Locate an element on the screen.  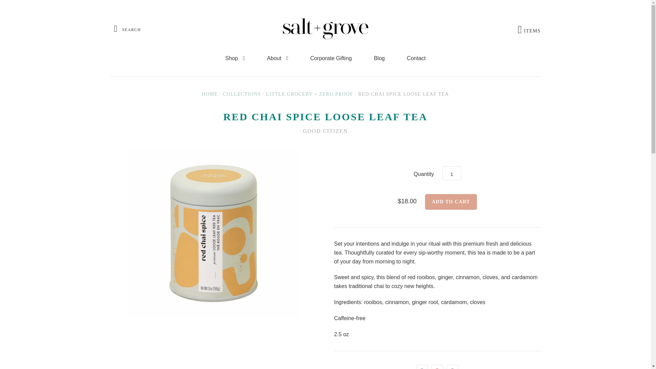
HOME is located at coordinates (242, 94).